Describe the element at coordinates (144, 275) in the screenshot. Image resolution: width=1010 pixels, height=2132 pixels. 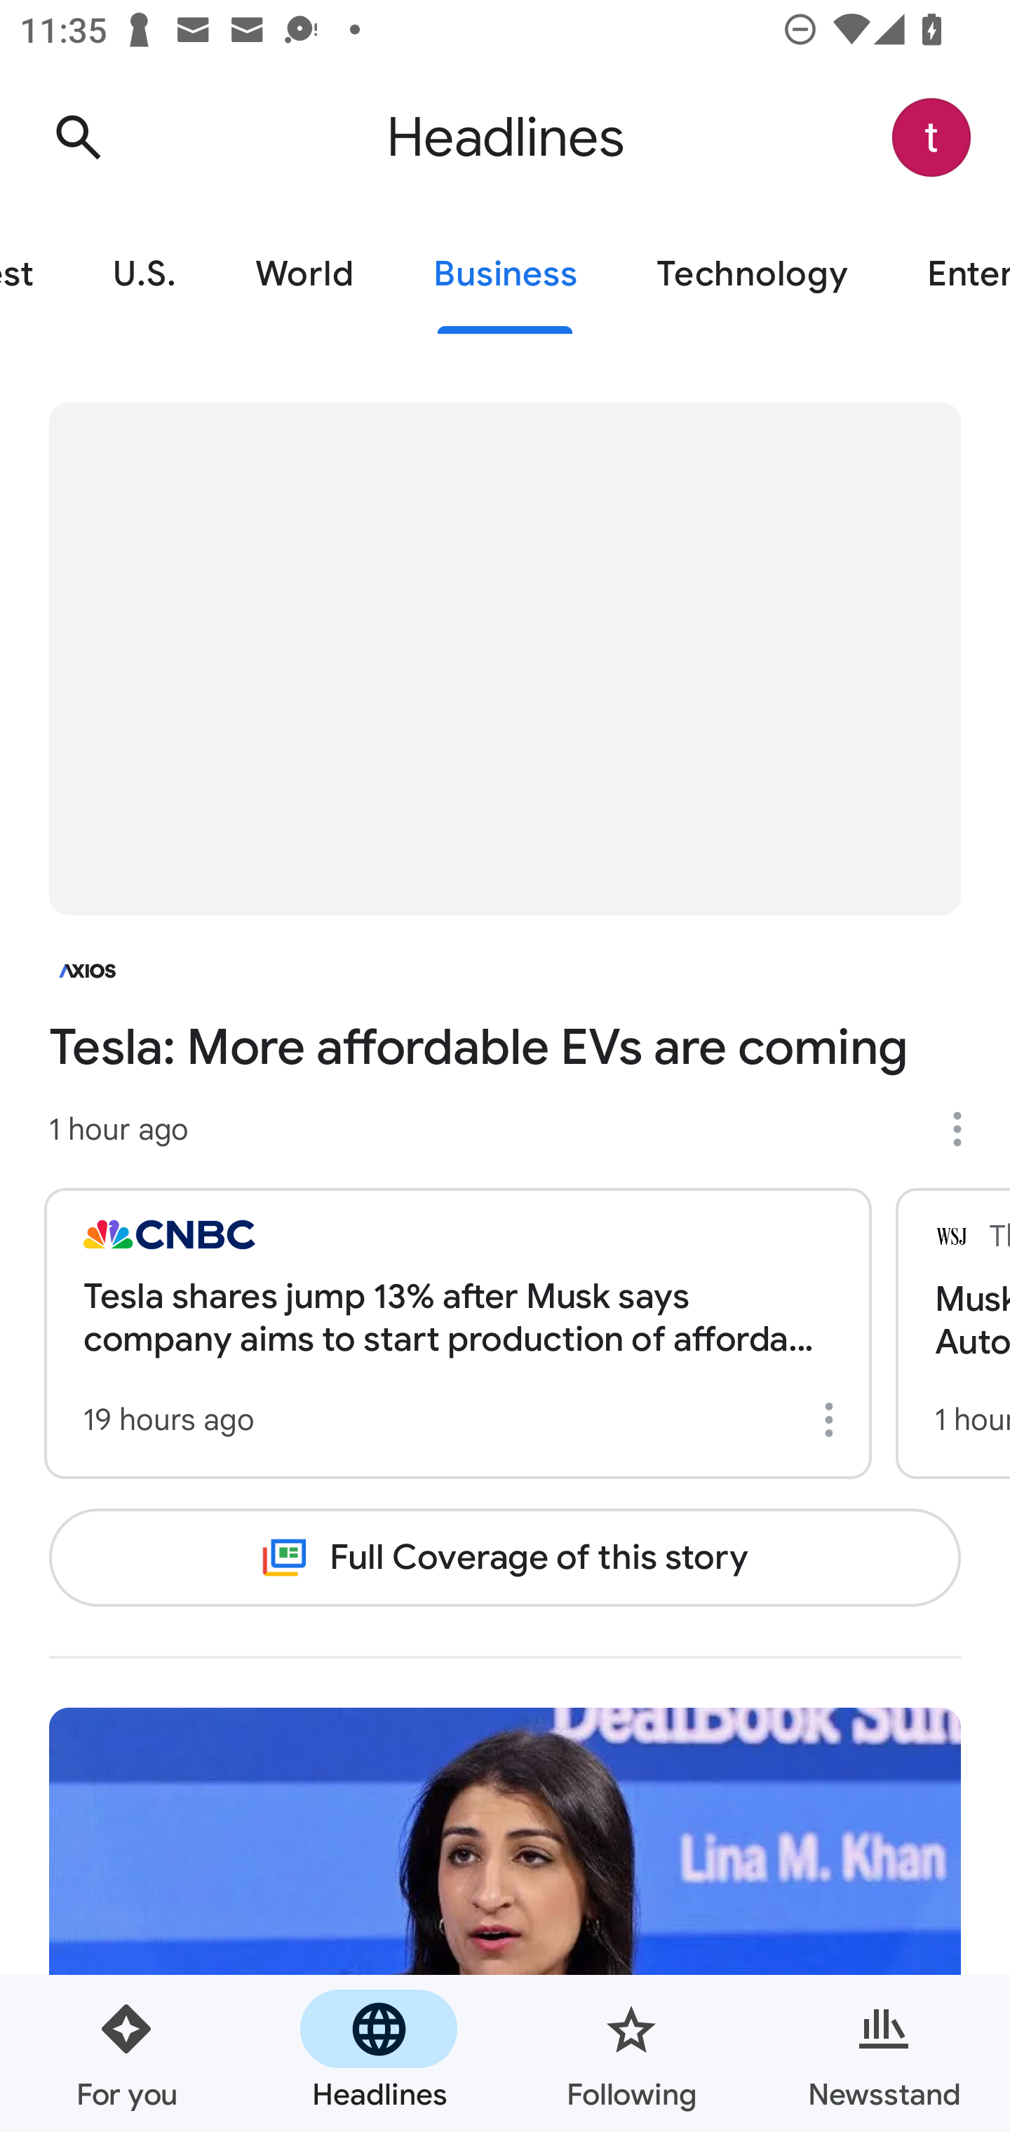
I see `U.S.` at that location.